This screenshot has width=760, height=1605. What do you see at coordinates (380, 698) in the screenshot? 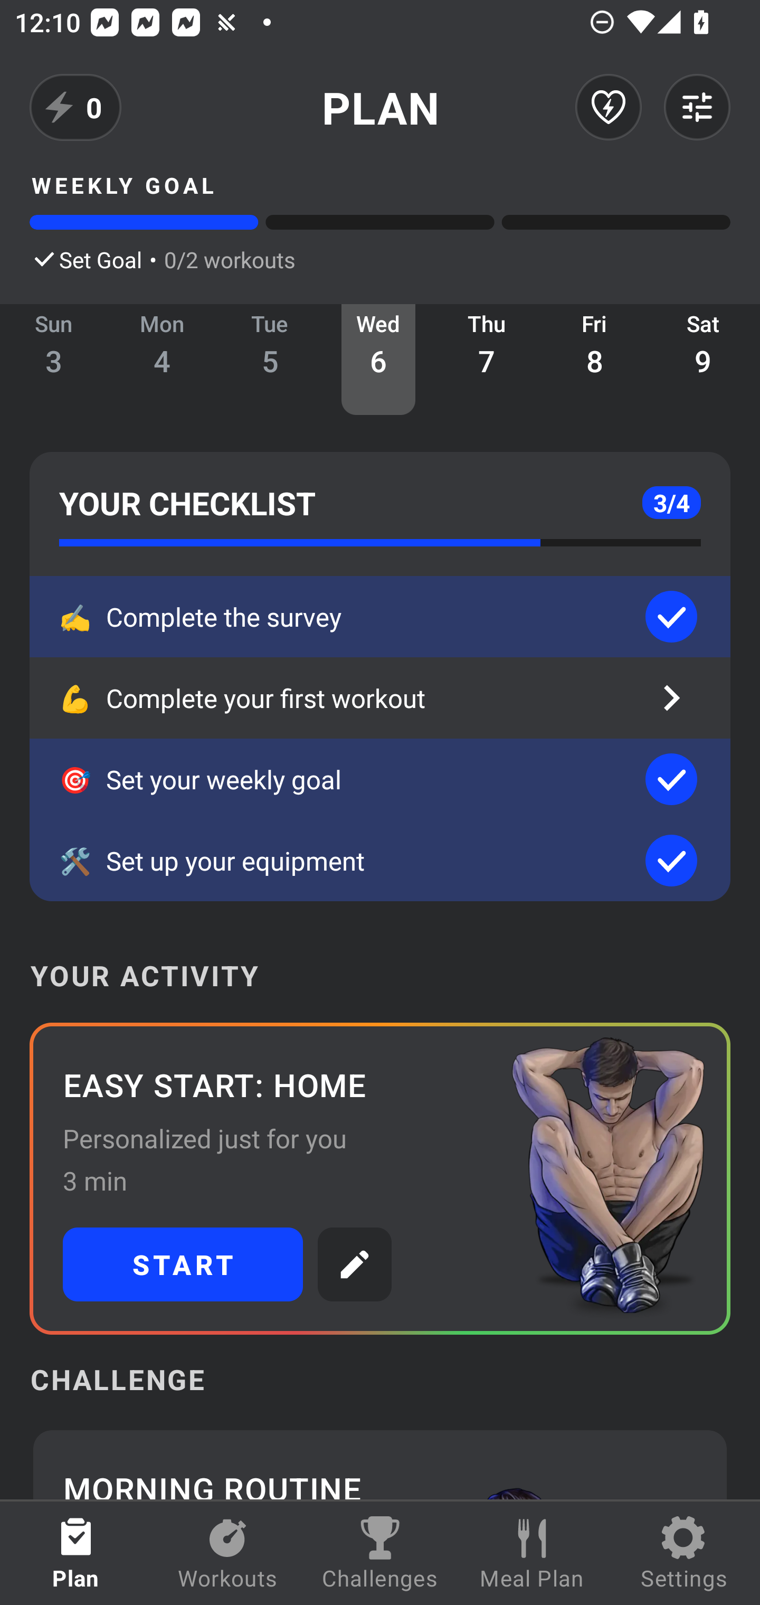
I see `💪 Complete your first workout` at bounding box center [380, 698].